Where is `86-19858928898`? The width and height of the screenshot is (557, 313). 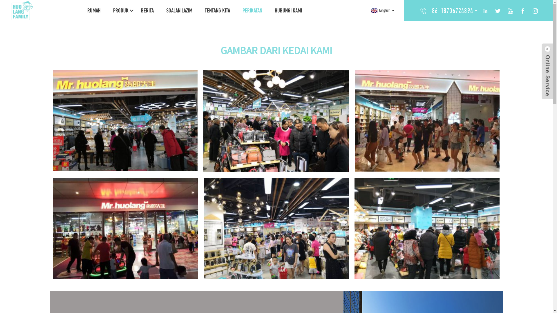
86-19858928898 is located at coordinates (453, 24).